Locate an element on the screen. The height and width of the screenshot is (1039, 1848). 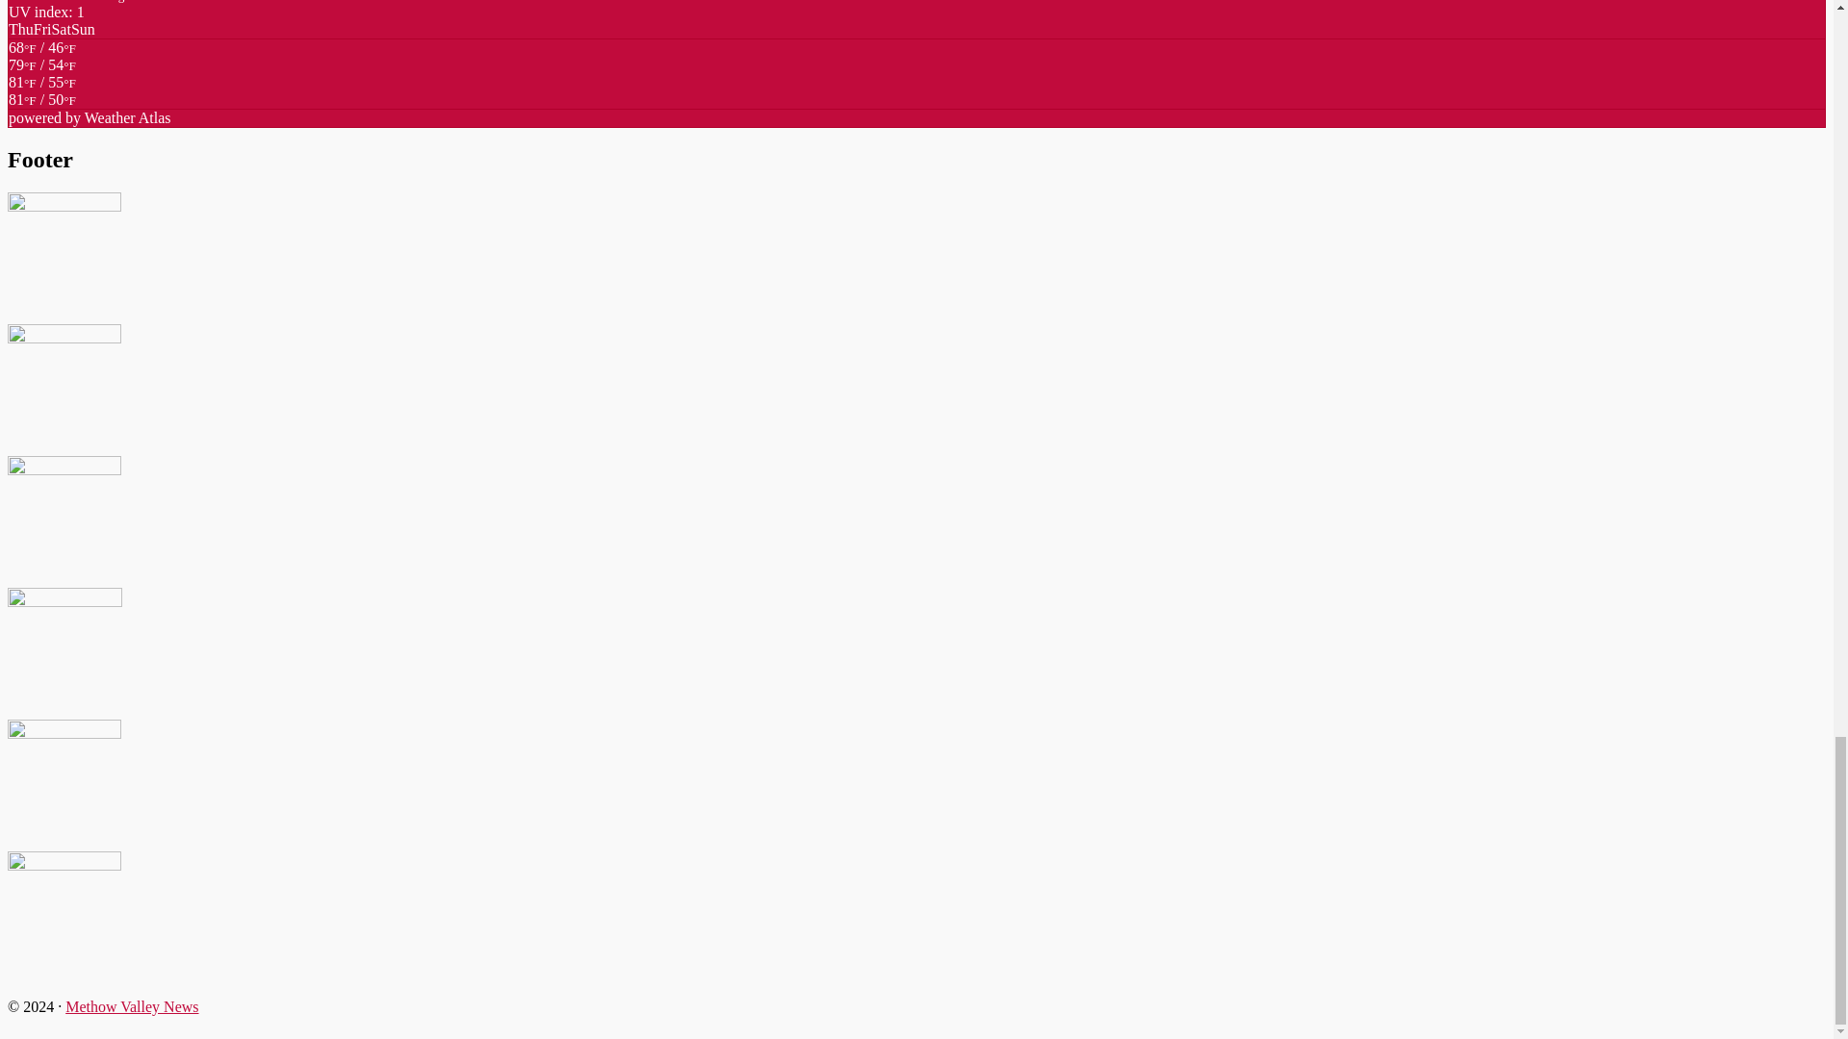
Partly Cloudy is located at coordinates (42, 100).